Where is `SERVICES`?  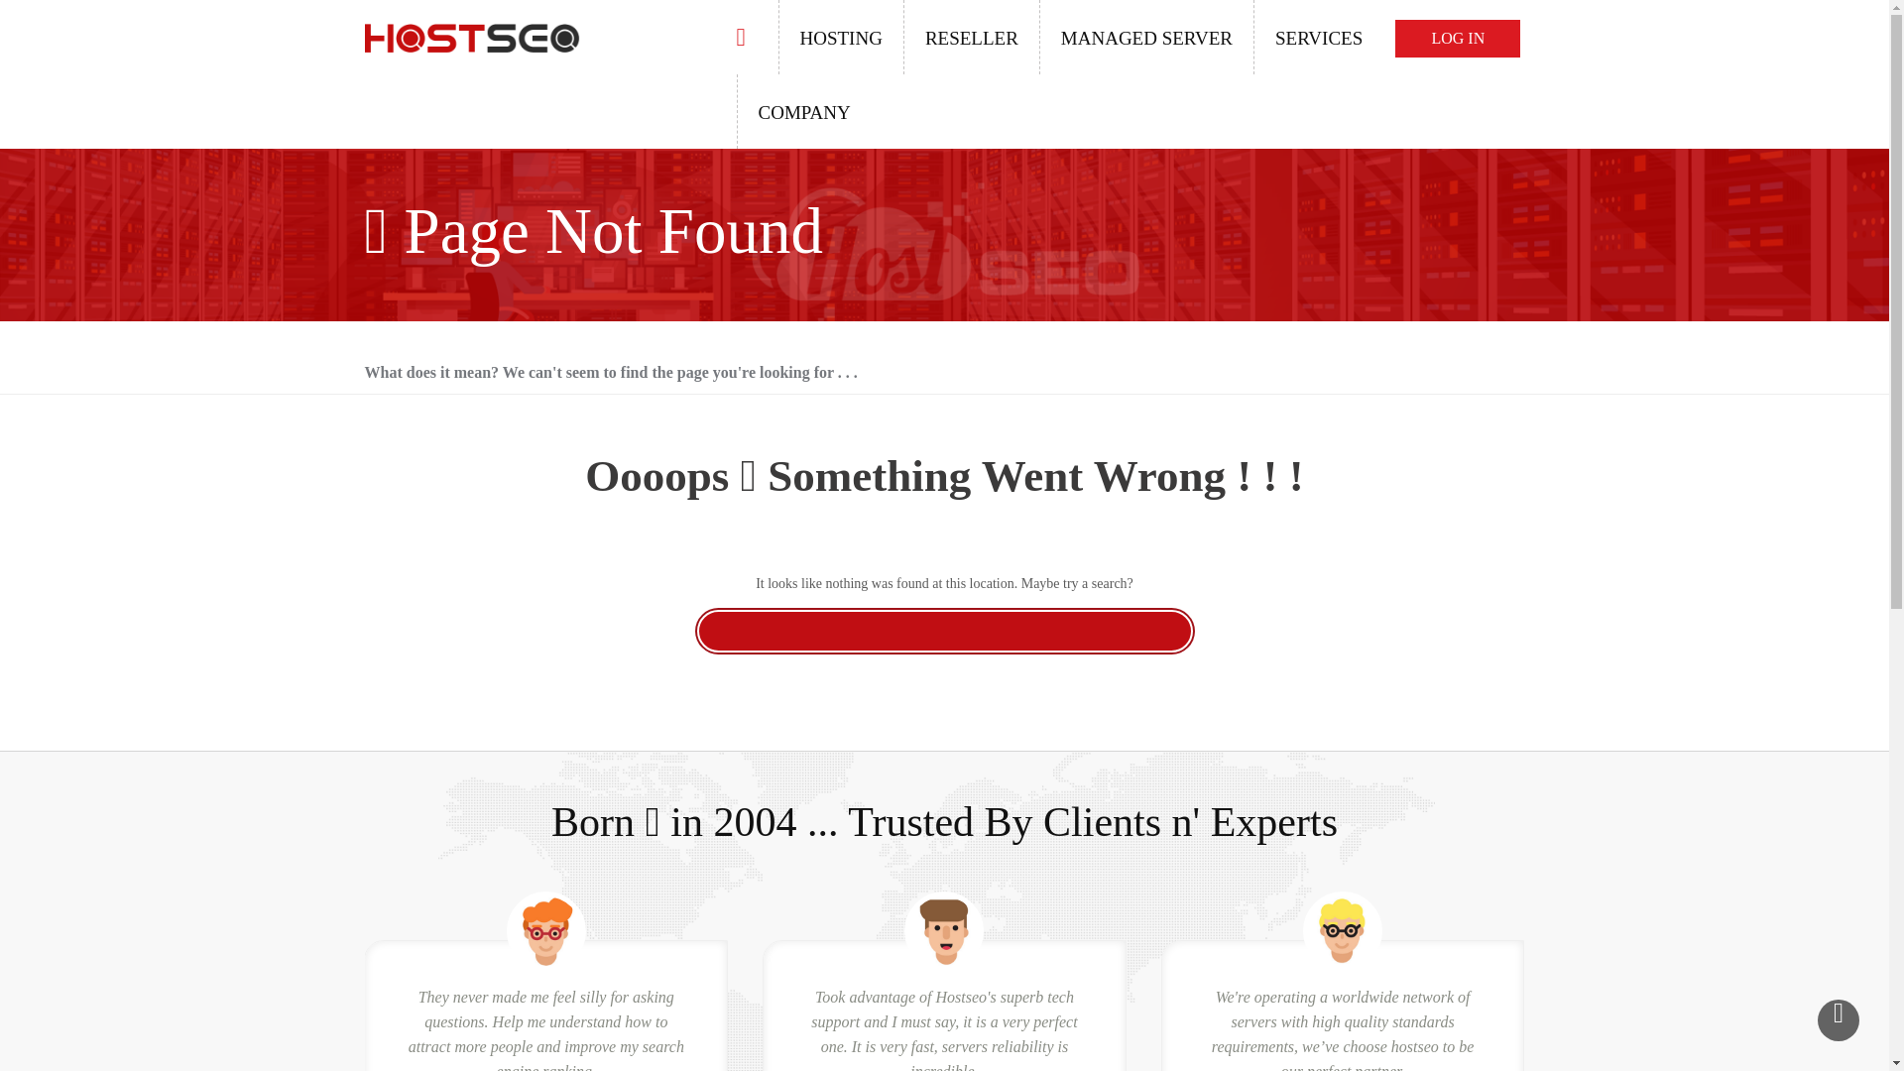 SERVICES is located at coordinates (1318, 37).